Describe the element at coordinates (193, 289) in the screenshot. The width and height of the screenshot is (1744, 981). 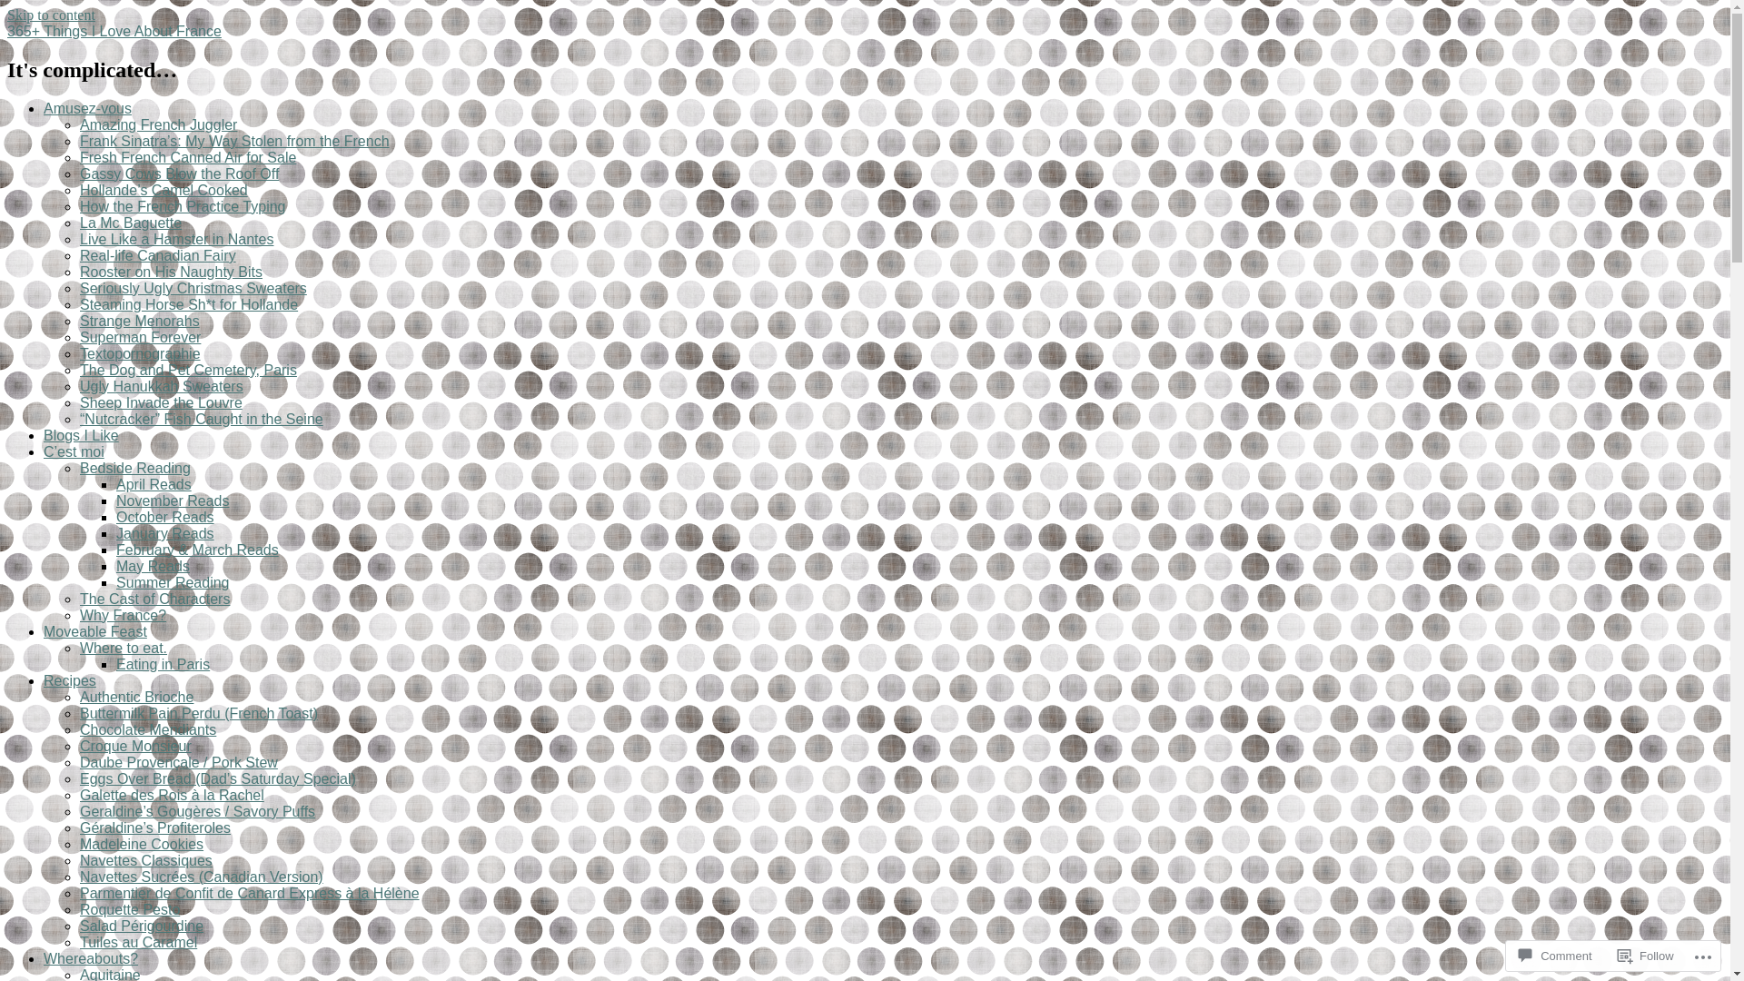
I see `Seriously Ugly Christmas Sweaters` at that location.